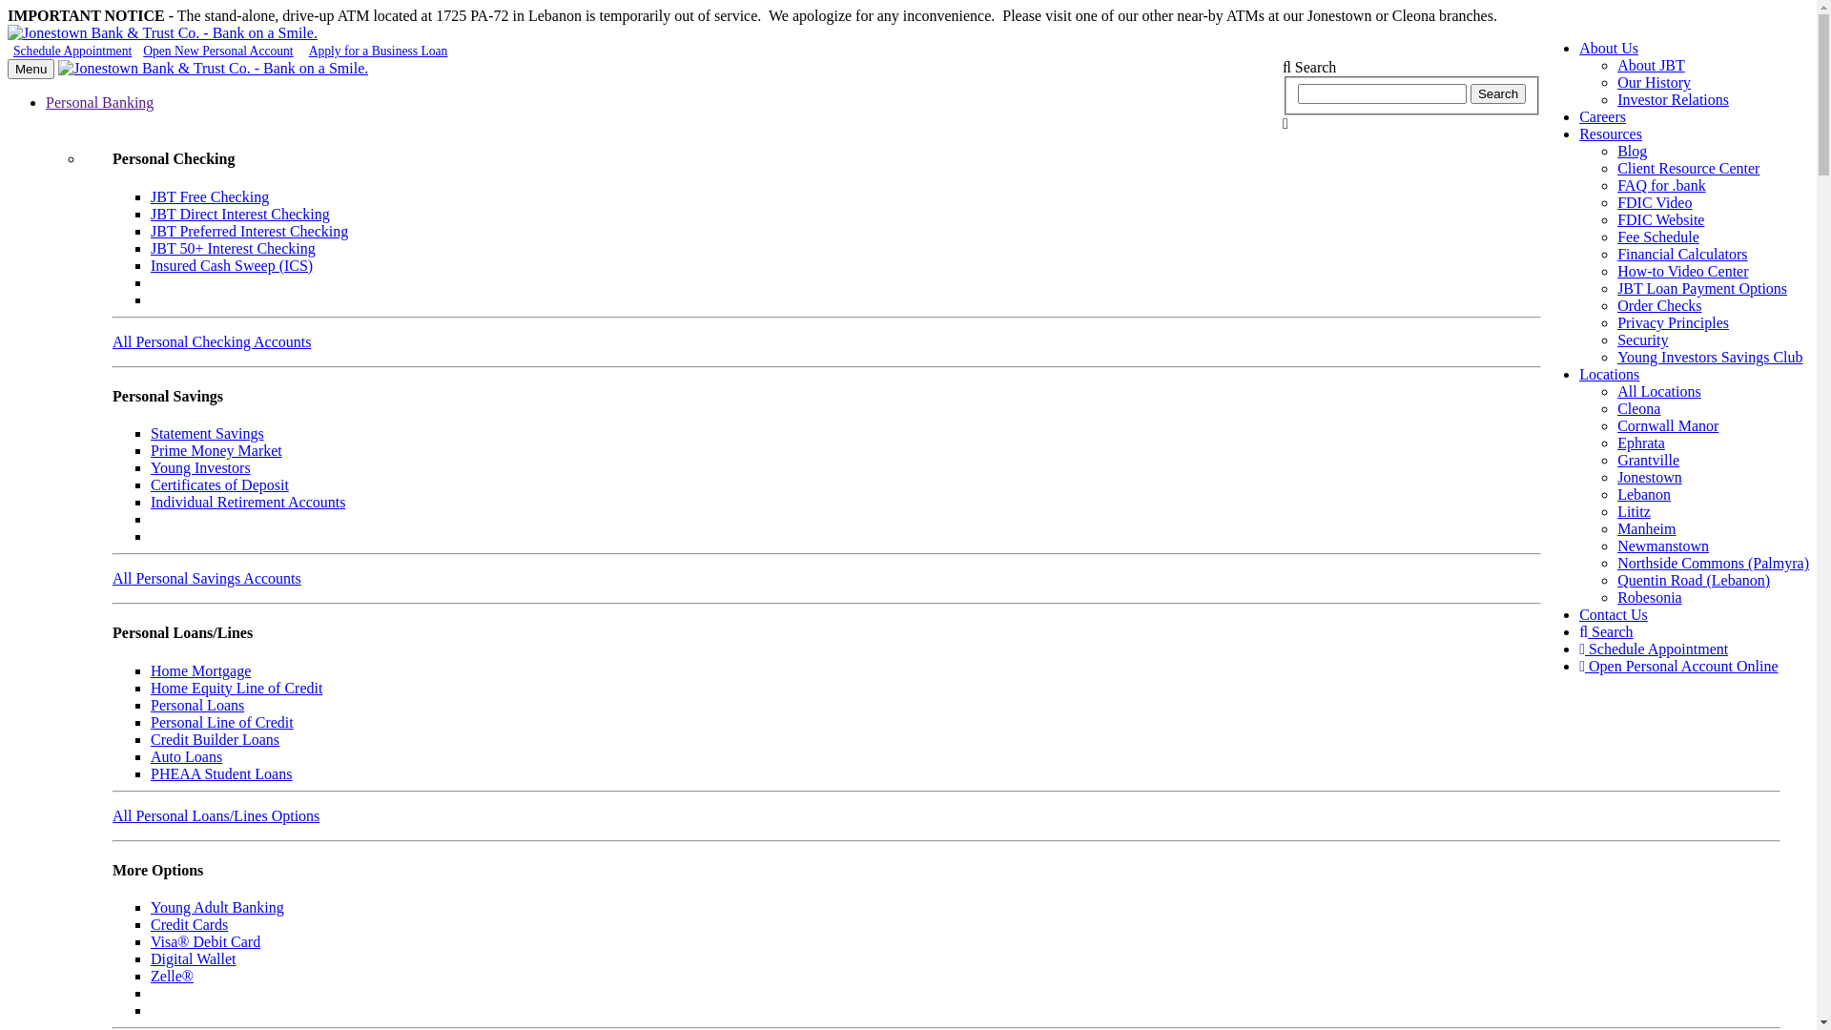 This screenshot has height=1030, width=1831. Describe the element at coordinates (233, 248) in the screenshot. I see `JBT 50+ Interest Checking` at that location.